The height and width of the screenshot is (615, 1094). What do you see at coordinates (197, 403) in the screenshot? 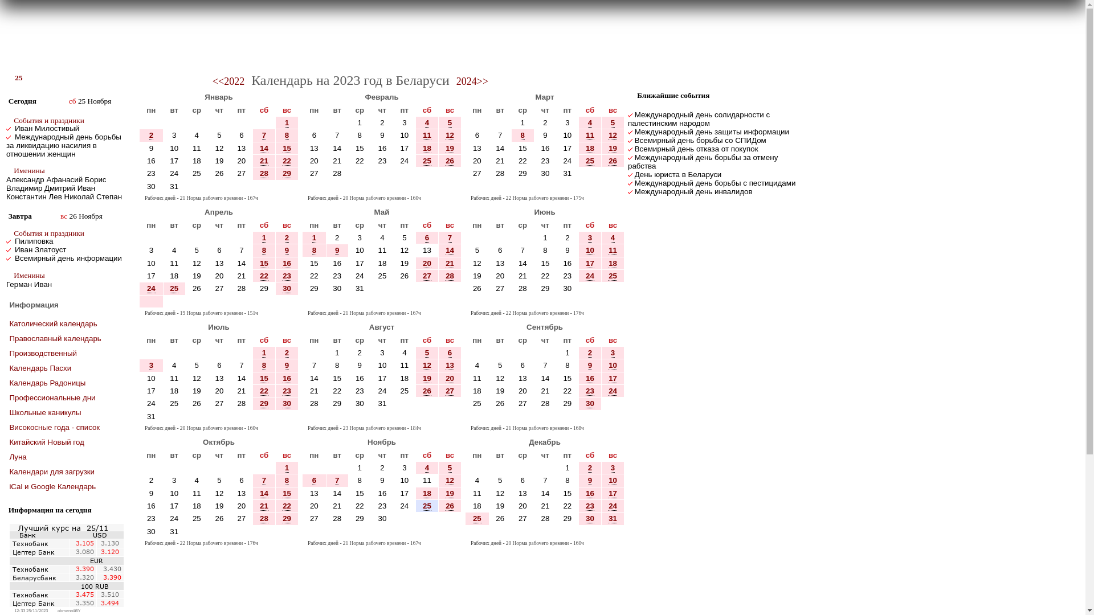
I see `26` at bounding box center [197, 403].